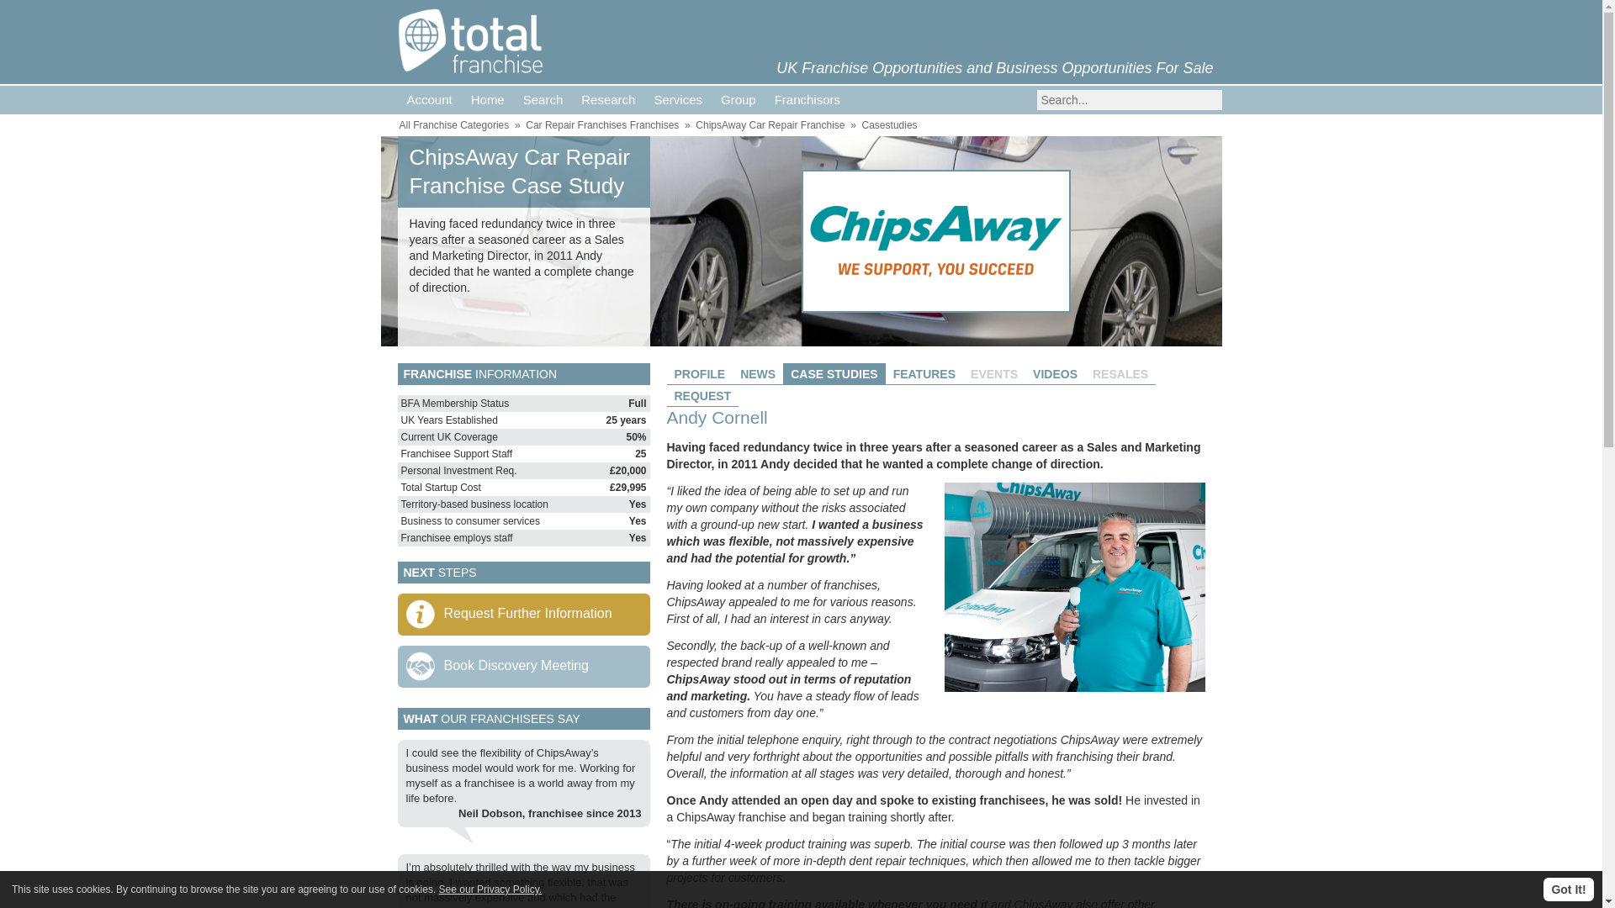 Image resolution: width=1615 pixels, height=908 pixels. I want to click on FEATURES, so click(924, 373).